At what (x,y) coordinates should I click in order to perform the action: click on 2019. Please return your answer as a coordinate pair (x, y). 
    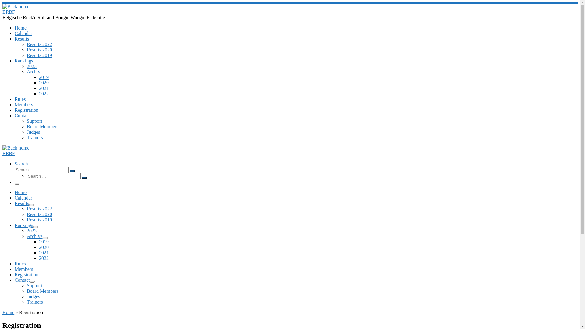
    Looking at the image, I should click on (44, 242).